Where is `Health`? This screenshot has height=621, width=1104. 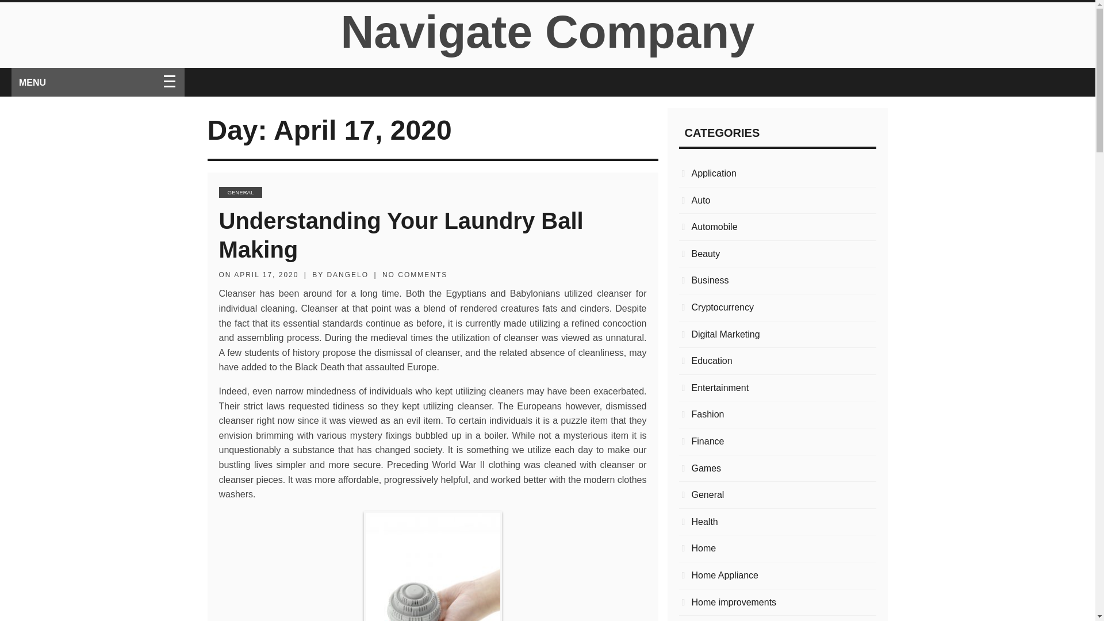
Health is located at coordinates (777, 522).